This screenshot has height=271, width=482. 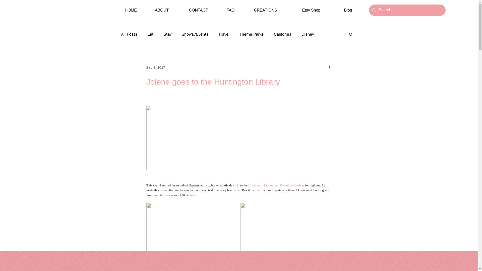 I want to click on Theme Parks, so click(x=252, y=34).